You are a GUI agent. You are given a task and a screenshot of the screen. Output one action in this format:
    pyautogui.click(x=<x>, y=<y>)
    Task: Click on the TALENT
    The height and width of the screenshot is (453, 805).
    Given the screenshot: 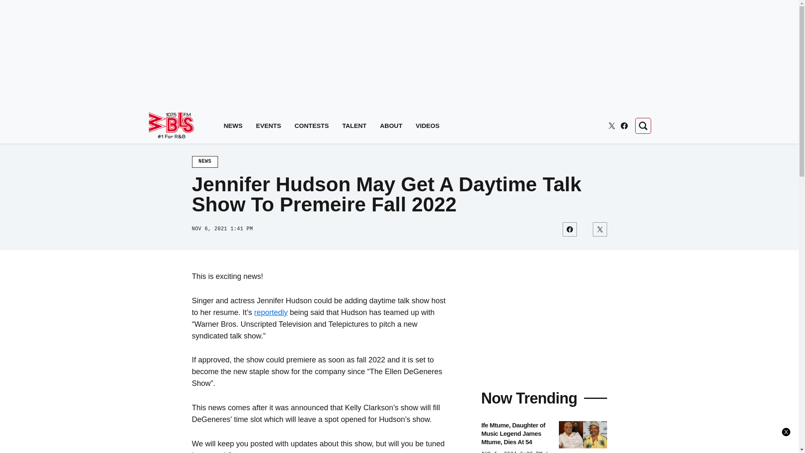 What is the action you would take?
    pyautogui.click(x=354, y=126)
    